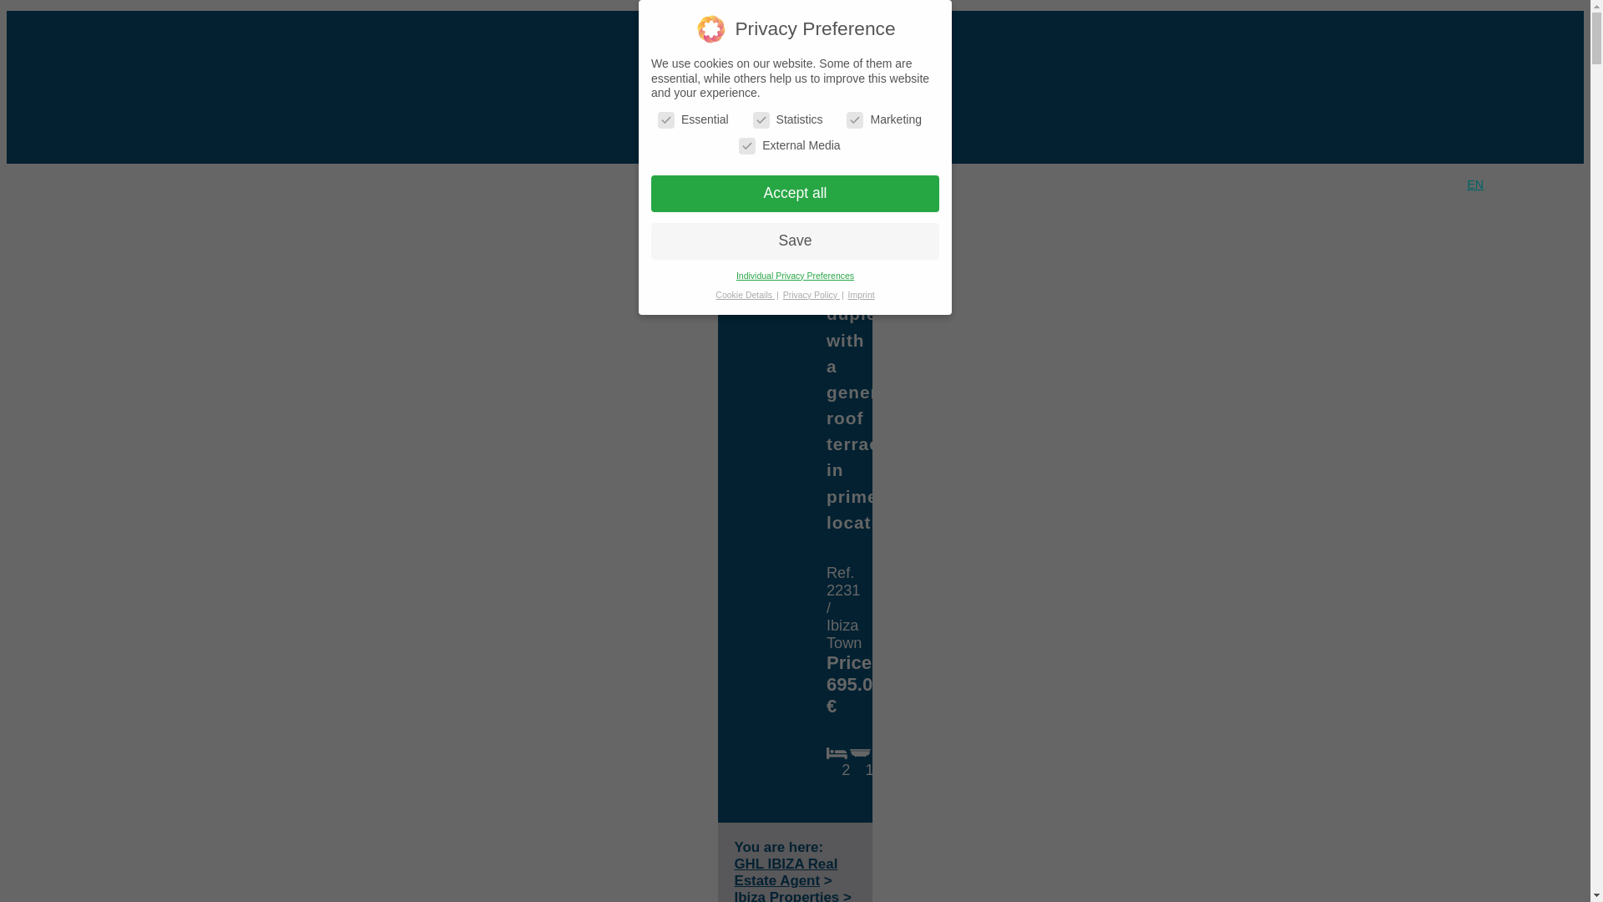  What do you see at coordinates (513, 234) in the screenshot?
I see `LONG TERM RENTALS` at bounding box center [513, 234].